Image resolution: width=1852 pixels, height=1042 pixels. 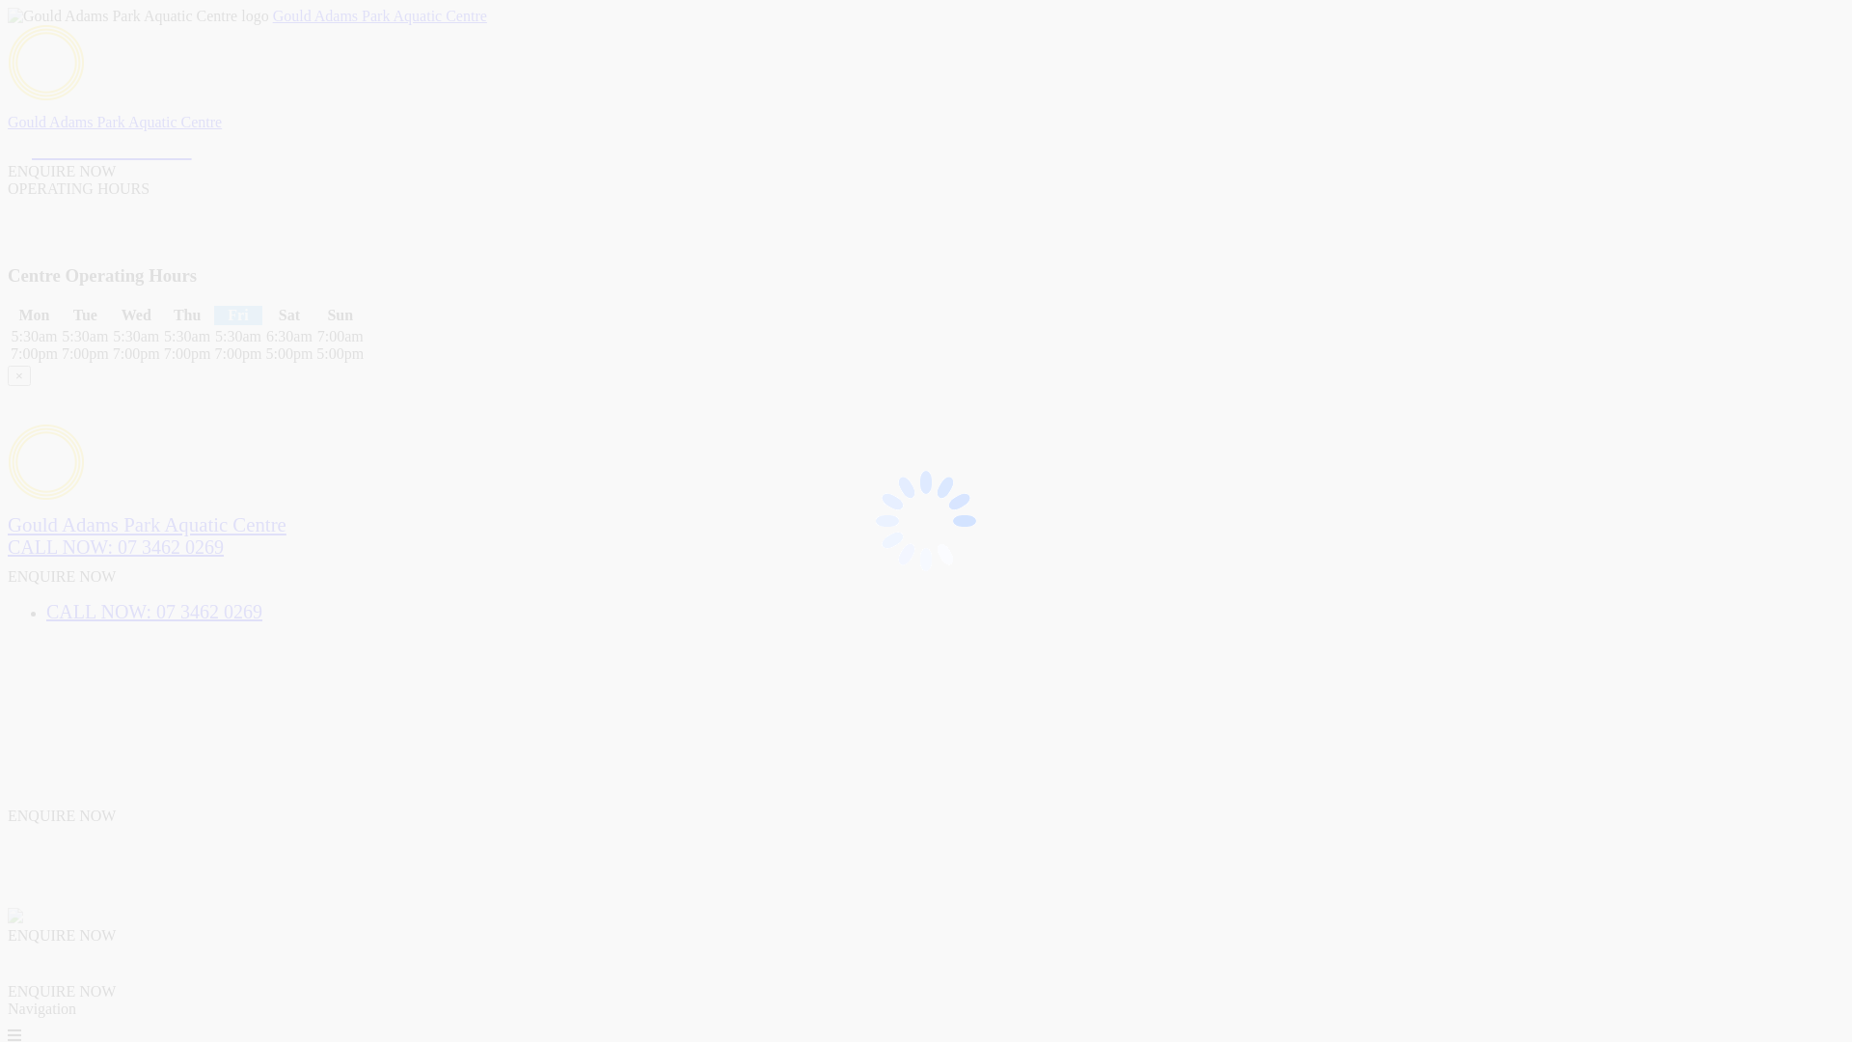 What do you see at coordinates (100, 147) in the screenshot?
I see `07 3462 0269` at bounding box center [100, 147].